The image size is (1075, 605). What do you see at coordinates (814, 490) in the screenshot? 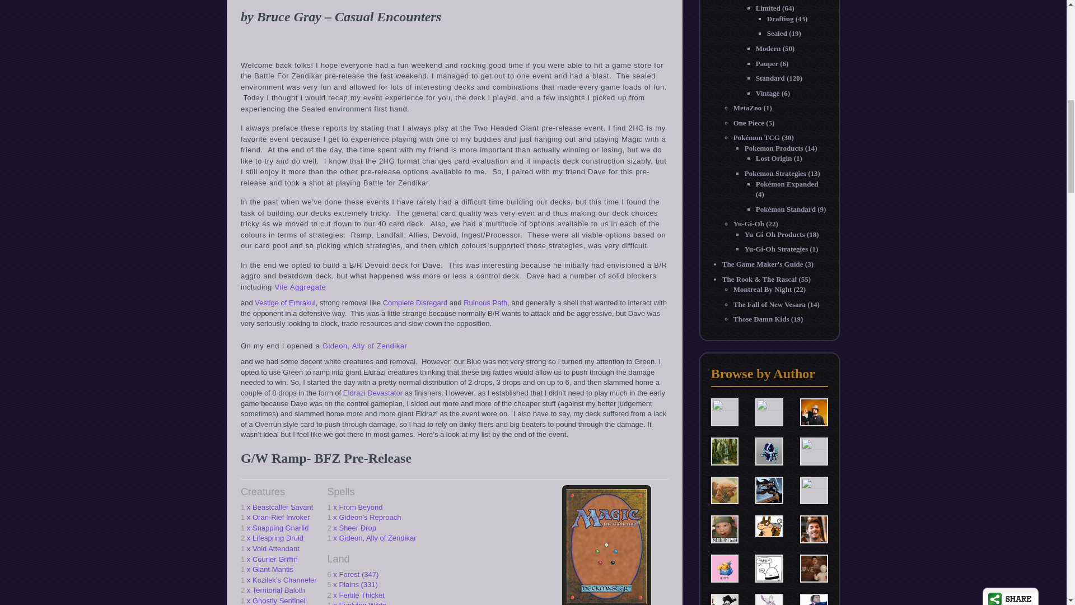
I see `Gregoire Thibault` at bounding box center [814, 490].